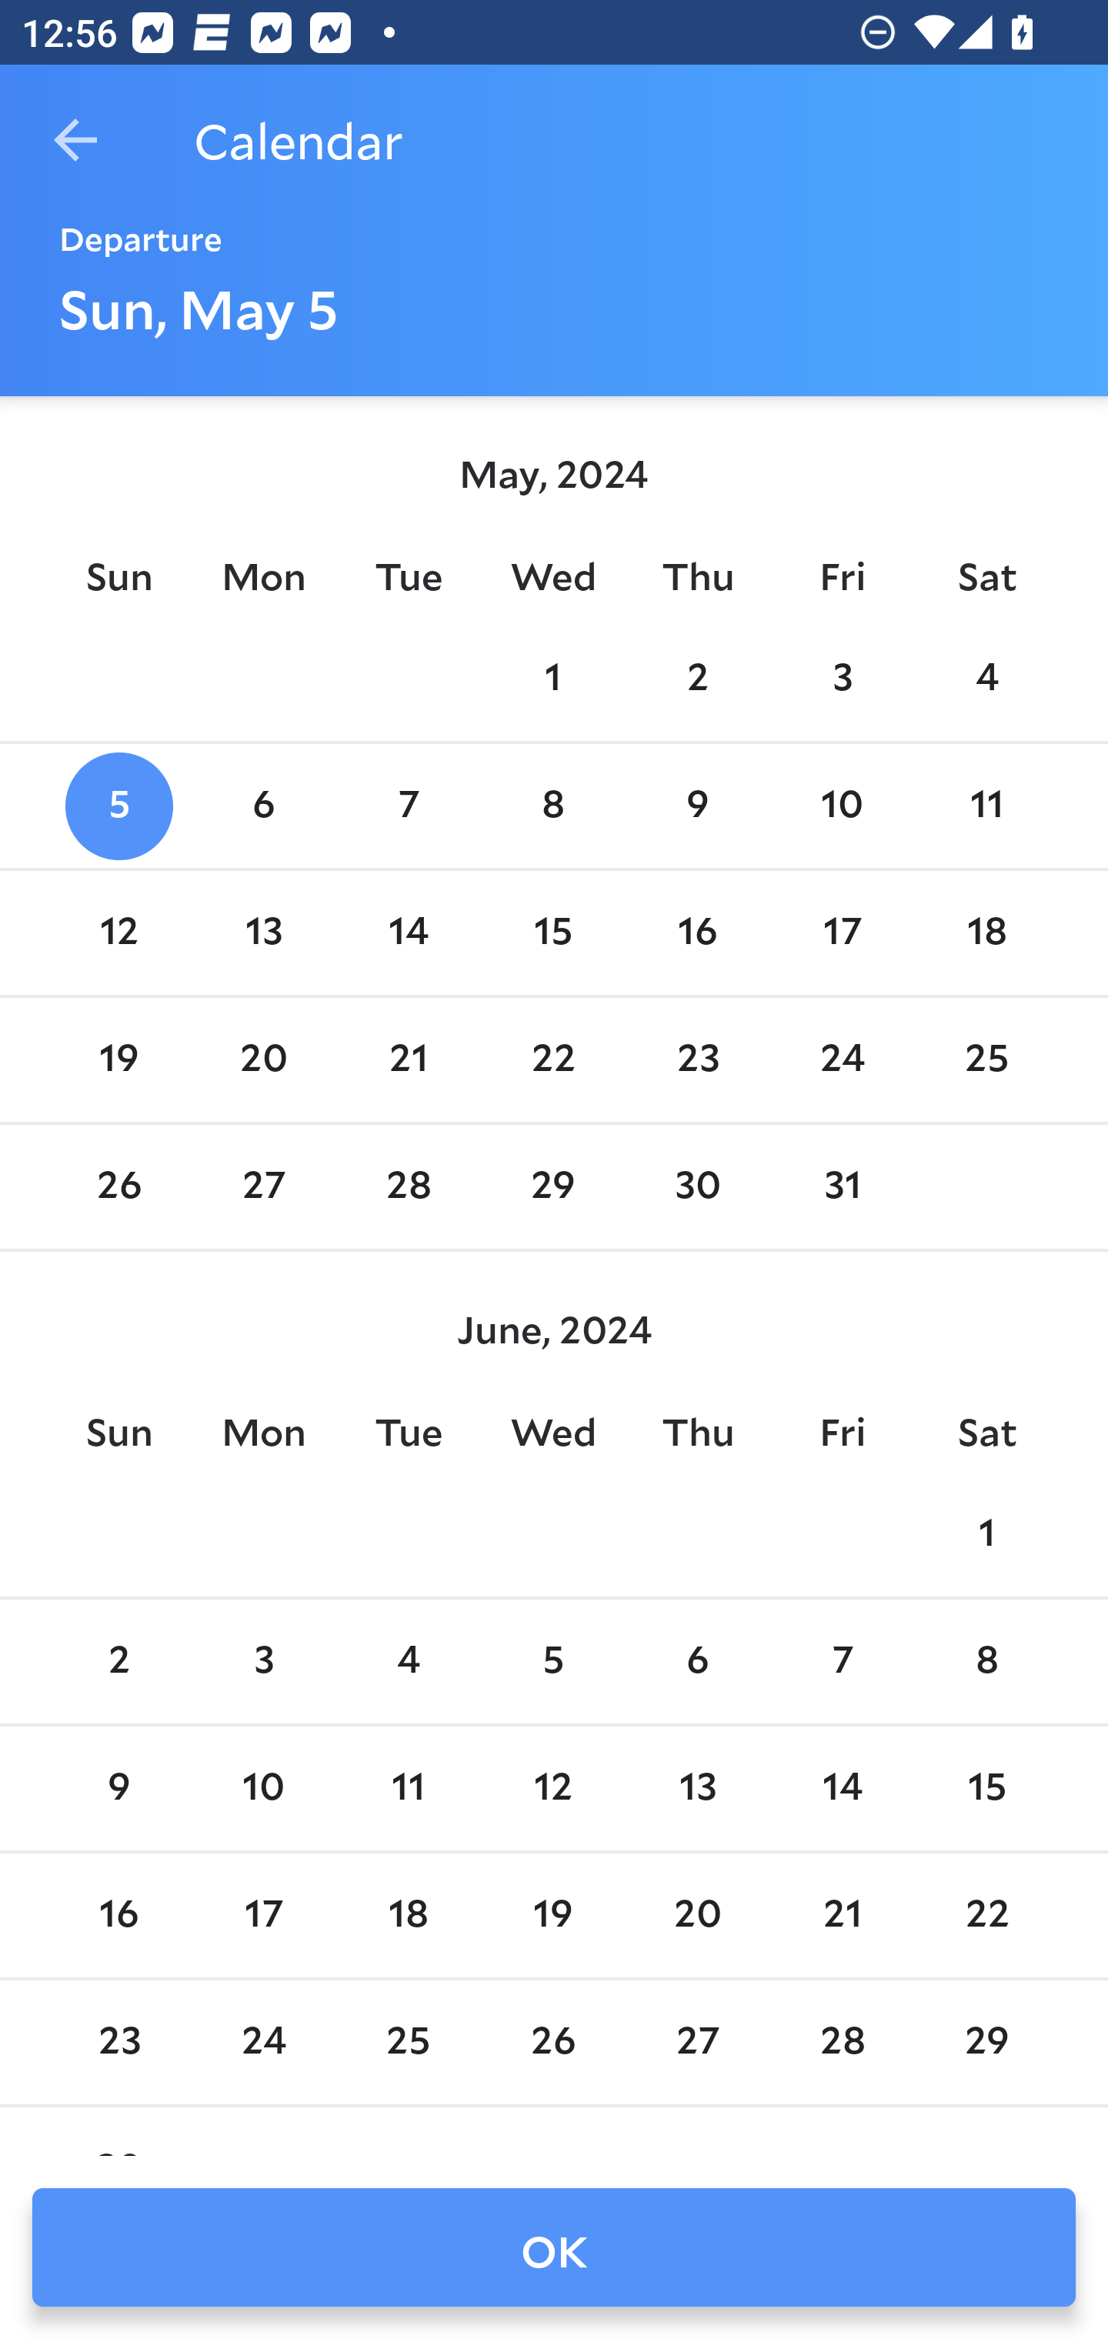 The image size is (1108, 2339). I want to click on 5, so click(118, 806).